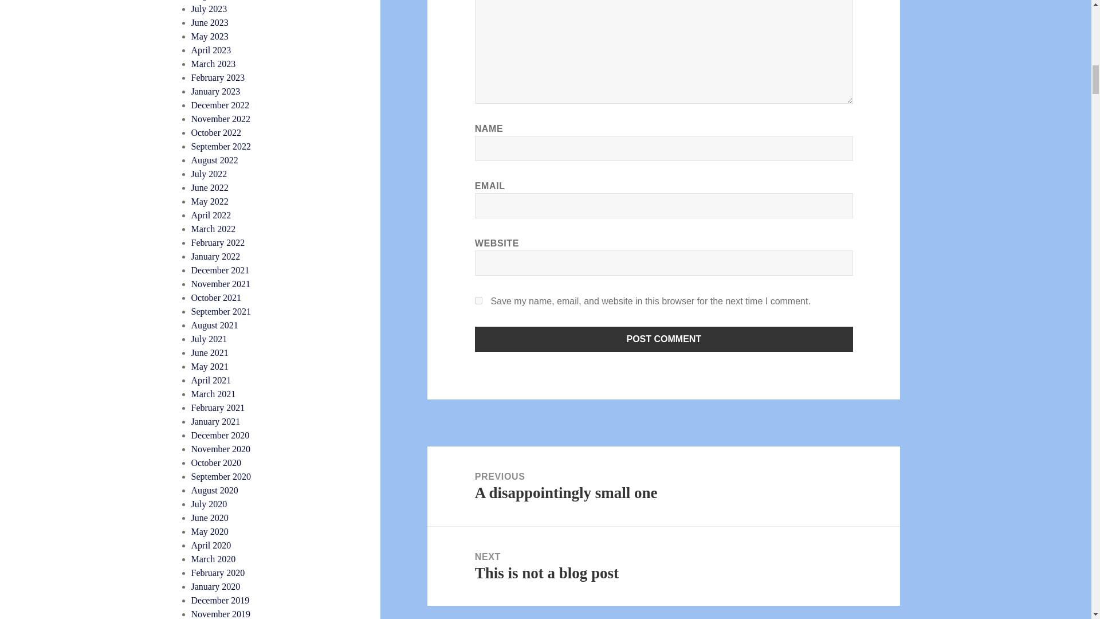 The height and width of the screenshot is (619, 1100). I want to click on April 2022, so click(211, 216).